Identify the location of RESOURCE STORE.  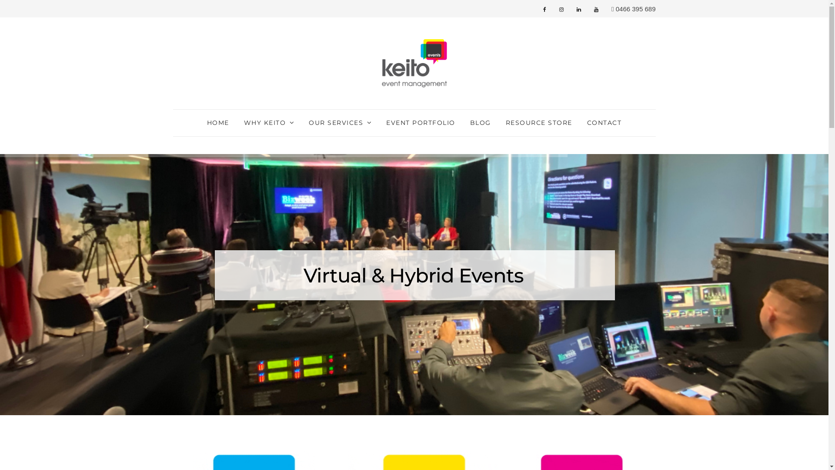
(539, 123).